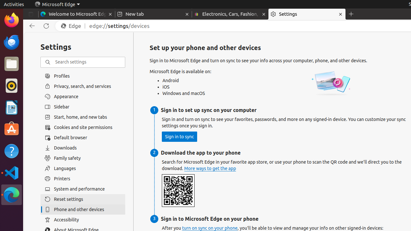 This screenshot has width=411, height=231. I want to click on Family safety, so click(83, 158).